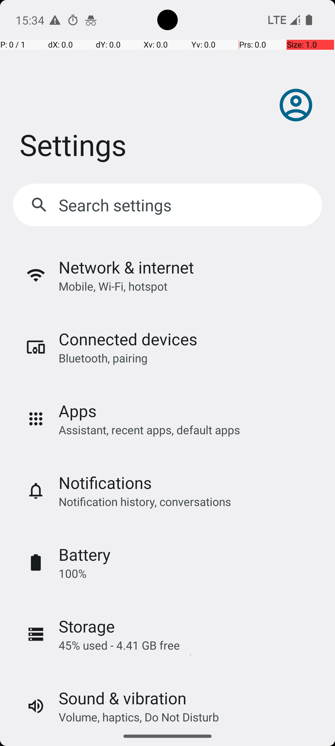 The image size is (335, 746). Describe the element at coordinates (296, 105) in the screenshot. I see `Profile picture, double tap to open Google Account` at that location.